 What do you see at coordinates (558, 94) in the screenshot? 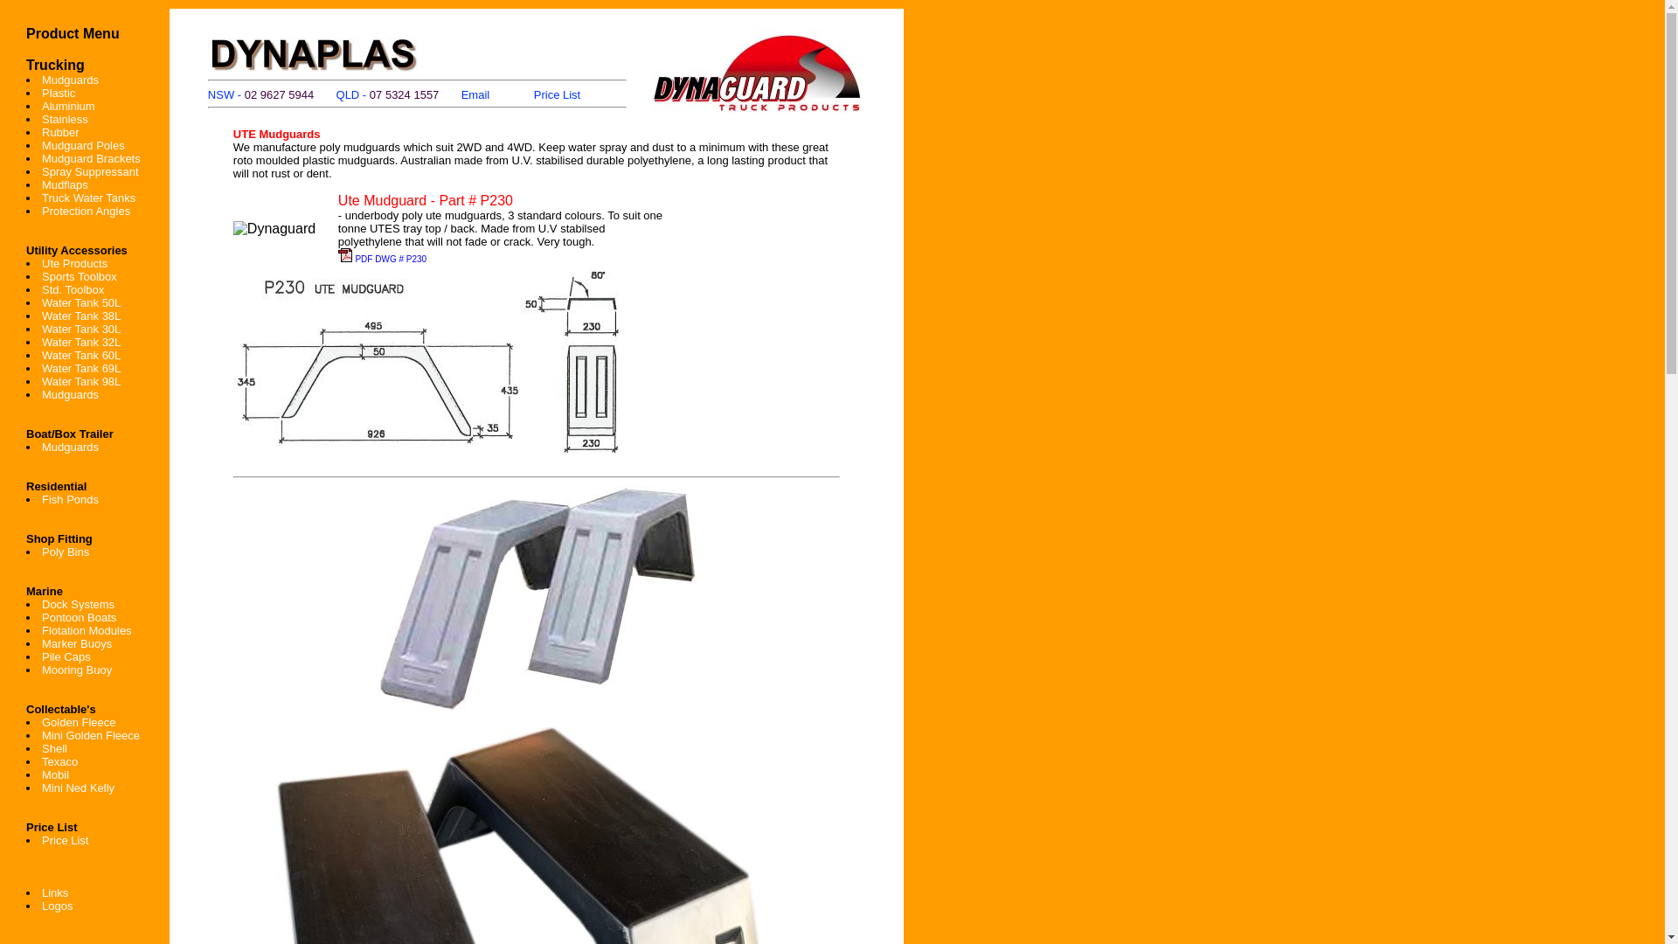
I see `Price List` at bounding box center [558, 94].